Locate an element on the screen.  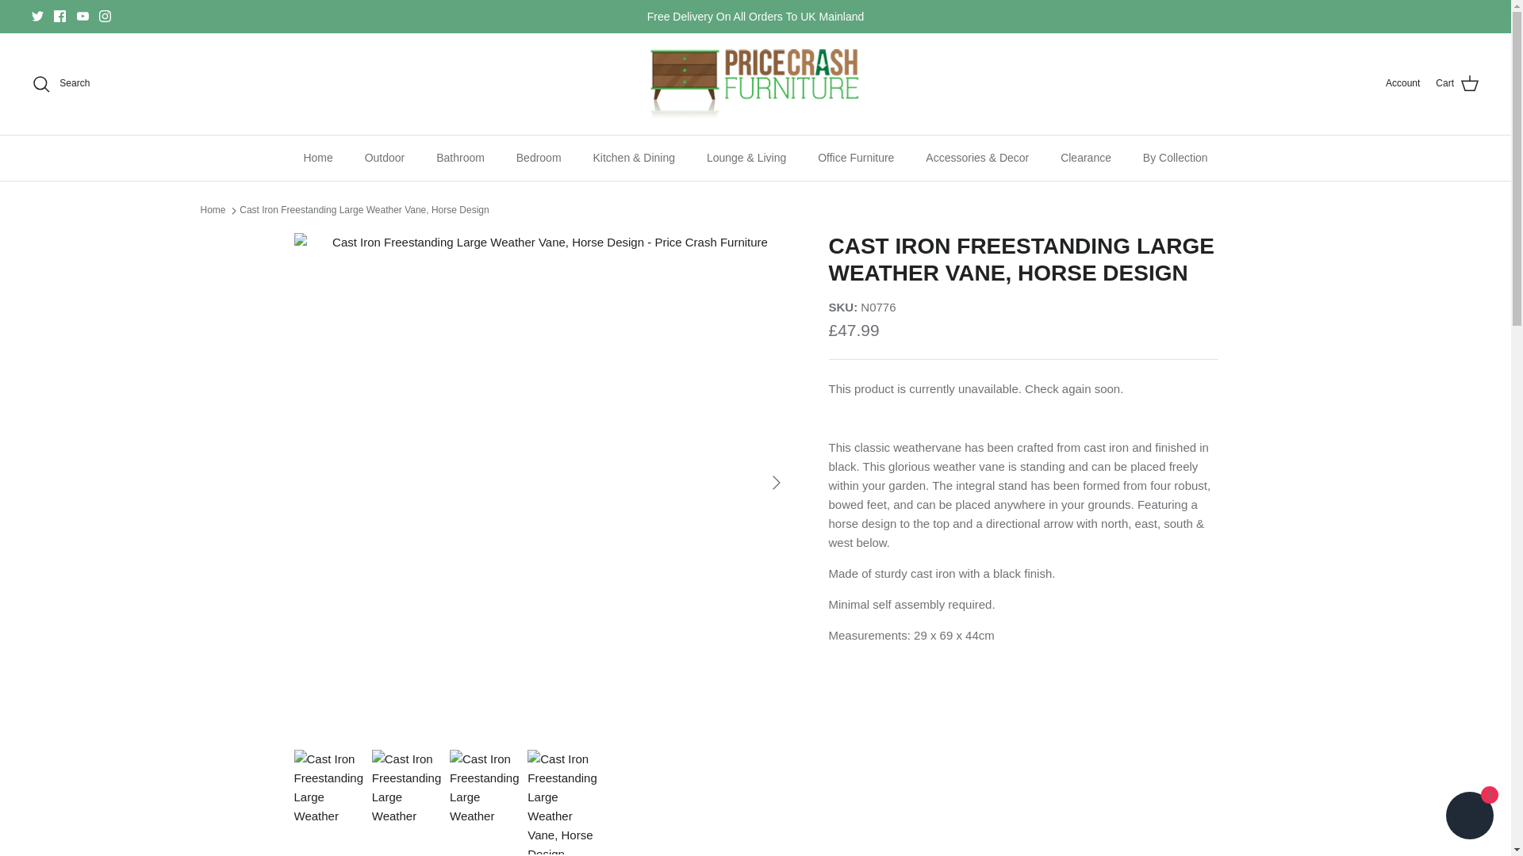
Shopify online store chat is located at coordinates (1469, 817).